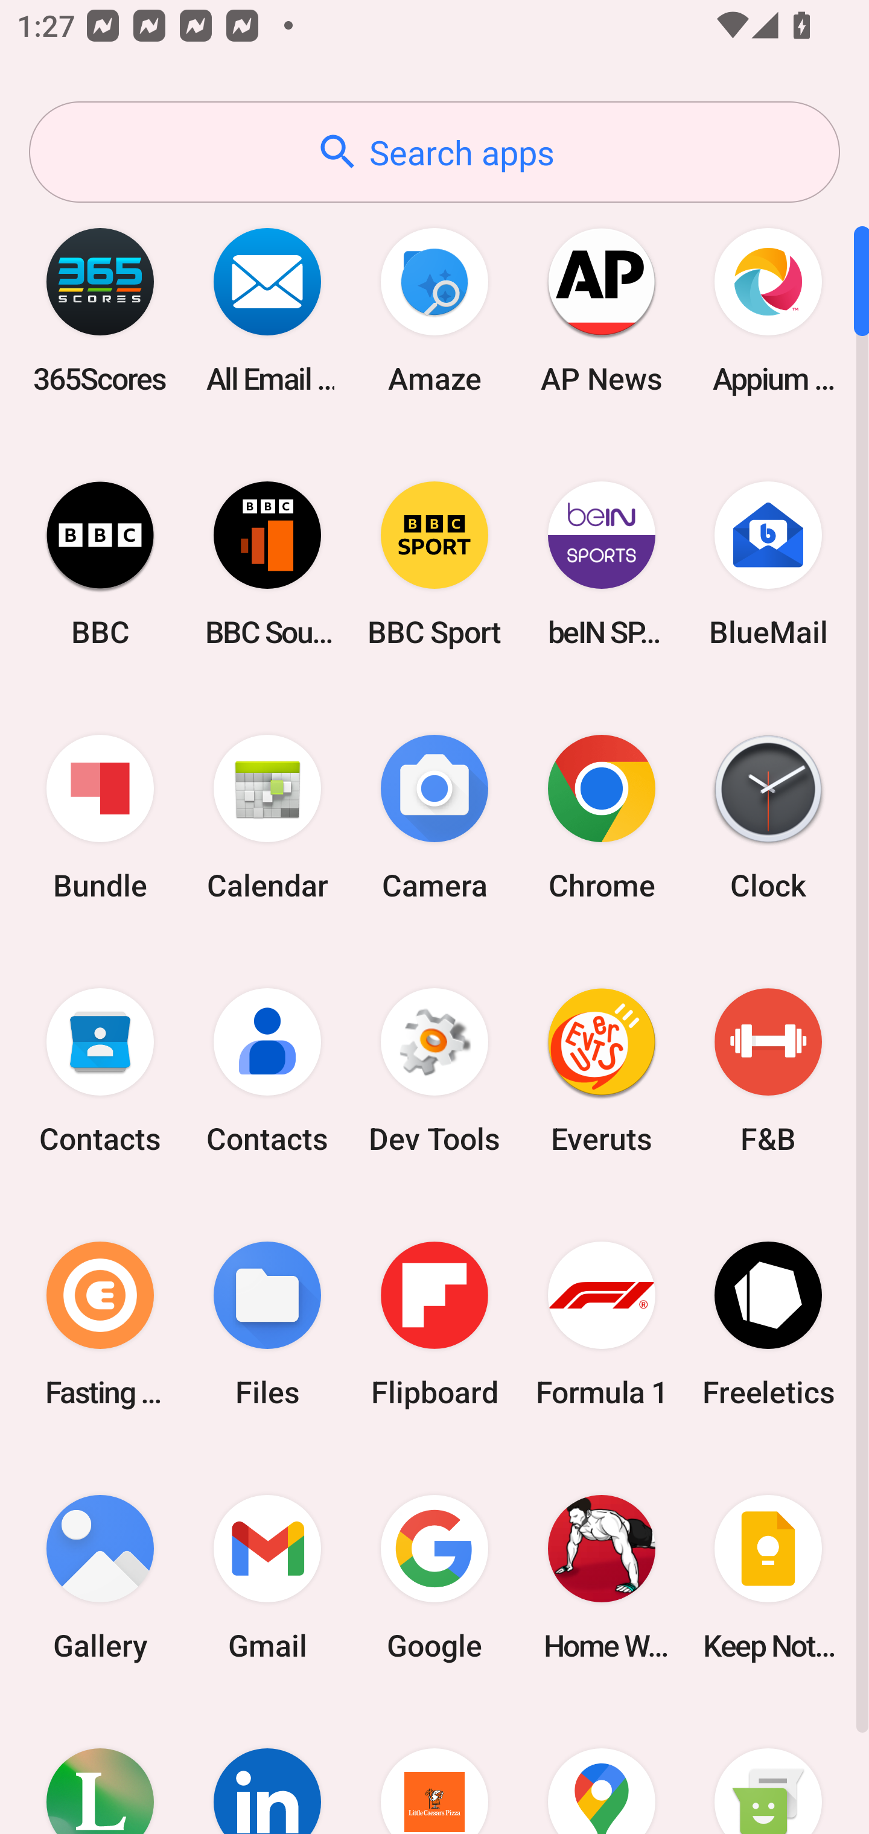  I want to click on Gallery, so click(100, 1577).